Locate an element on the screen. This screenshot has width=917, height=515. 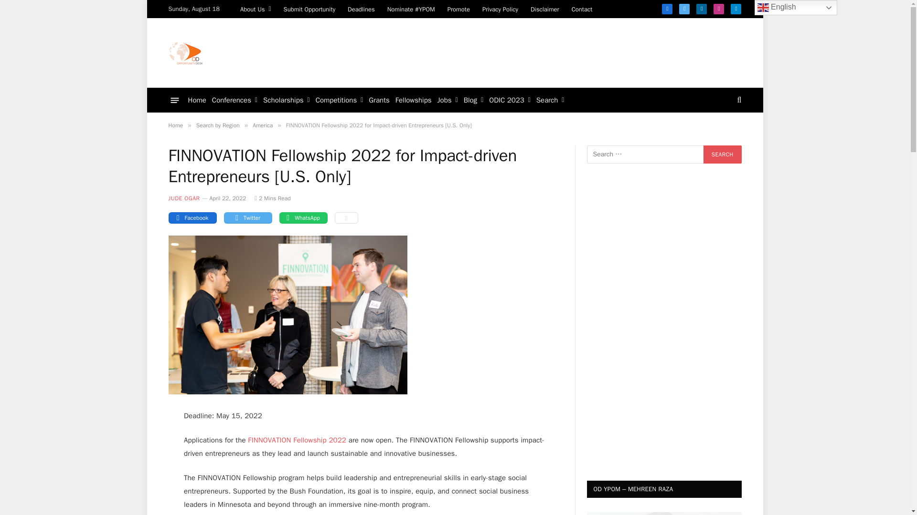
Show More Social Sharing is located at coordinates (346, 217).